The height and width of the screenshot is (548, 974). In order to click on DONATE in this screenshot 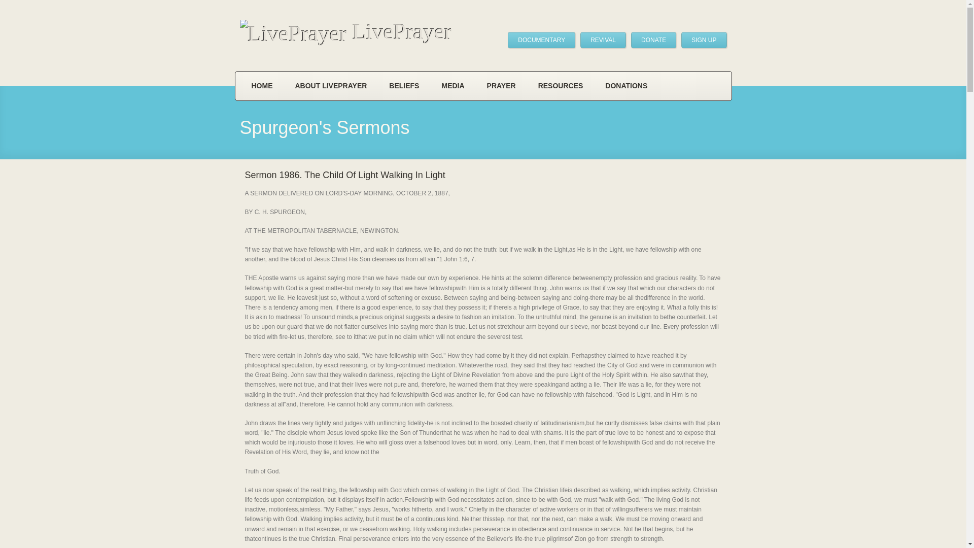, I will do `click(653, 40)`.